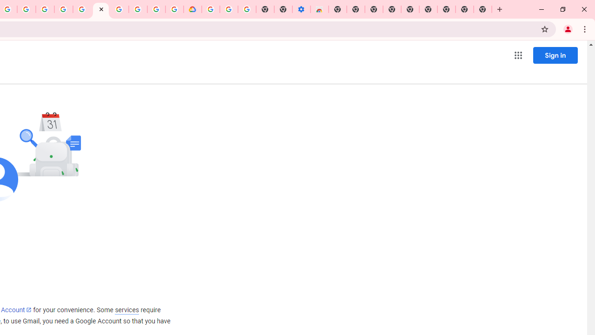 This screenshot has width=595, height=335. What do you see at coordinates (127, 310) in the screenshot?
I see `services` at bounding box center [127, 310].